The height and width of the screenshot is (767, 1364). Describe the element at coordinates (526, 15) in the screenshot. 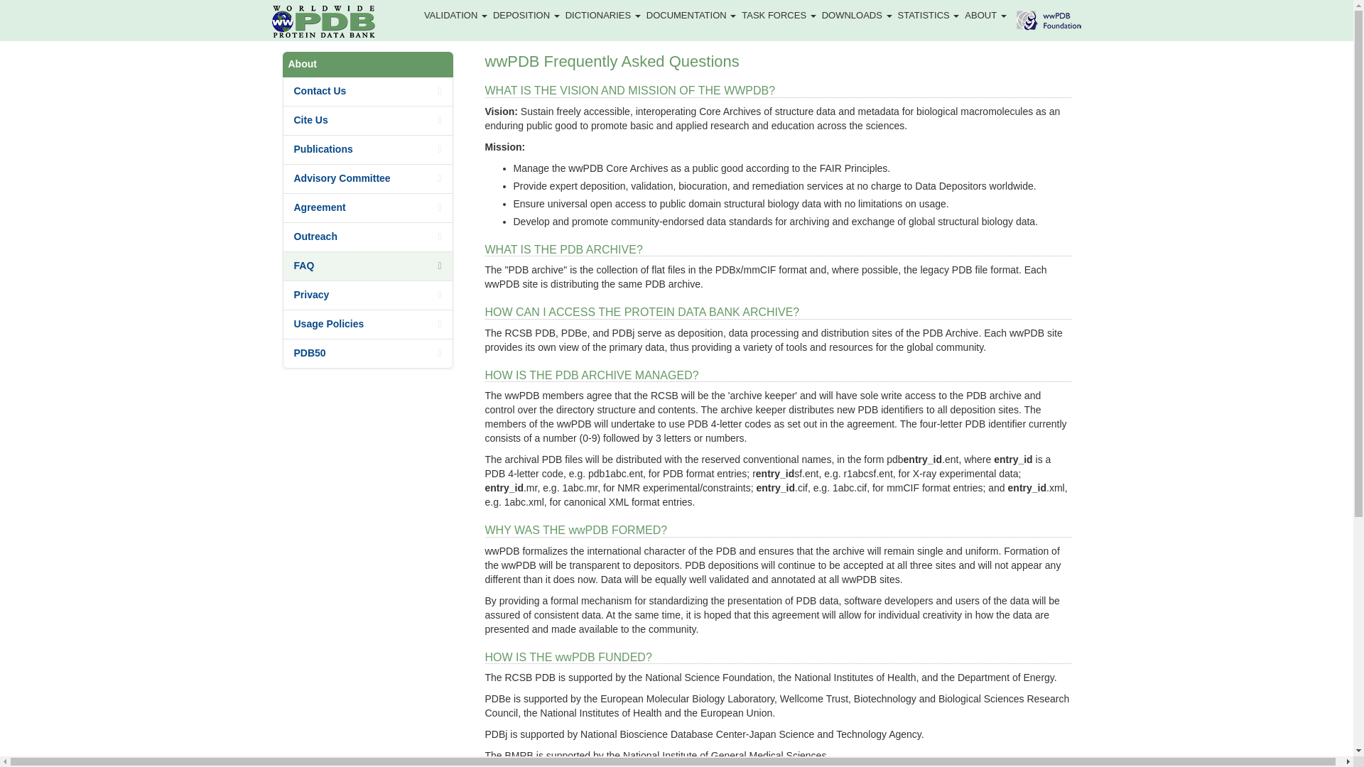

I see `DEPOSITION` at that location.